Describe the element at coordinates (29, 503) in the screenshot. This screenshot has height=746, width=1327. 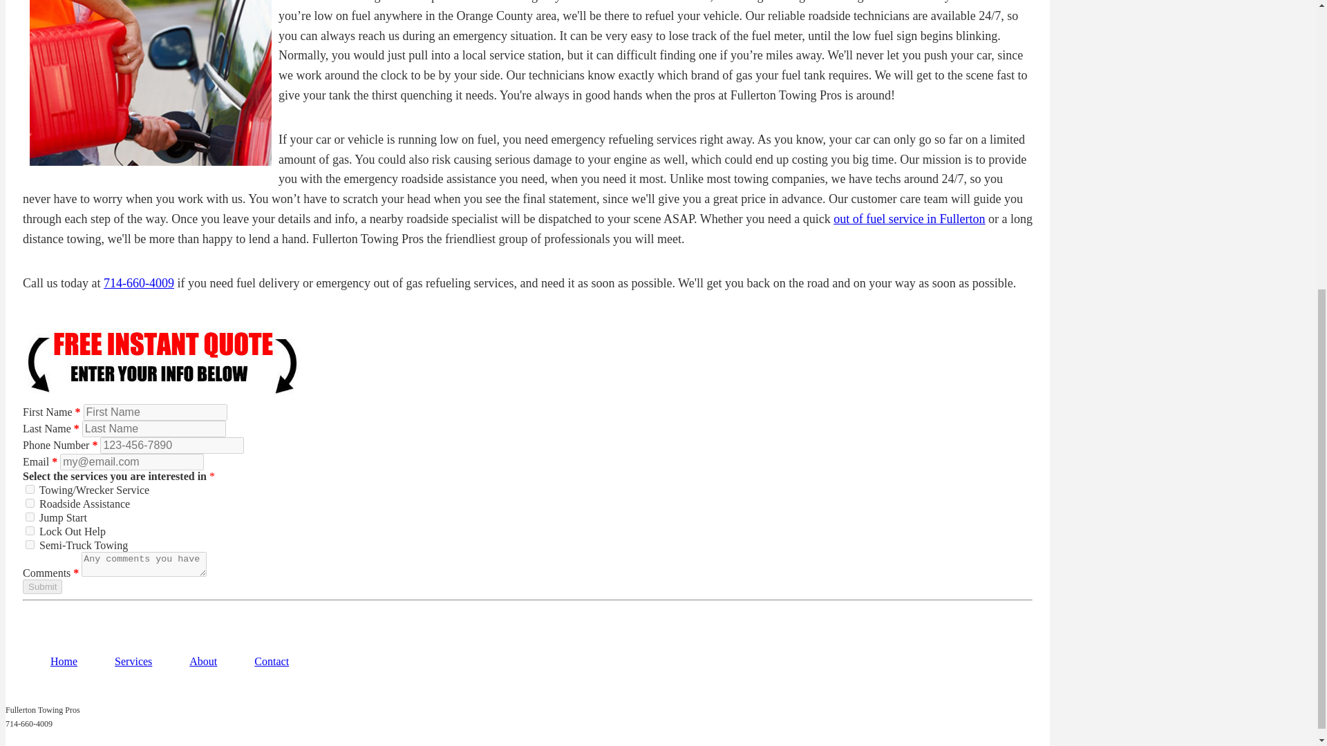
I see `roadside assistance` at that location.